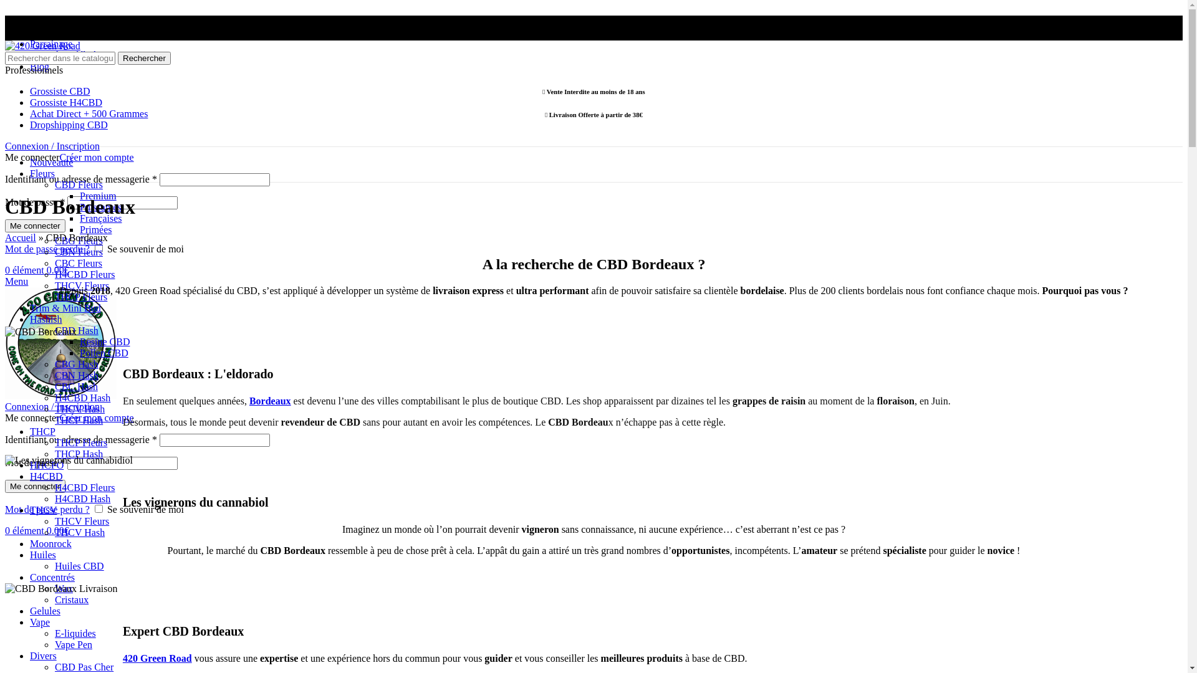 The width and height of the screenshot is (1197, 673). Describe the element at coordinates (47, 249) in the screenshot. I see `Mot de passe perdu ?` at that location.